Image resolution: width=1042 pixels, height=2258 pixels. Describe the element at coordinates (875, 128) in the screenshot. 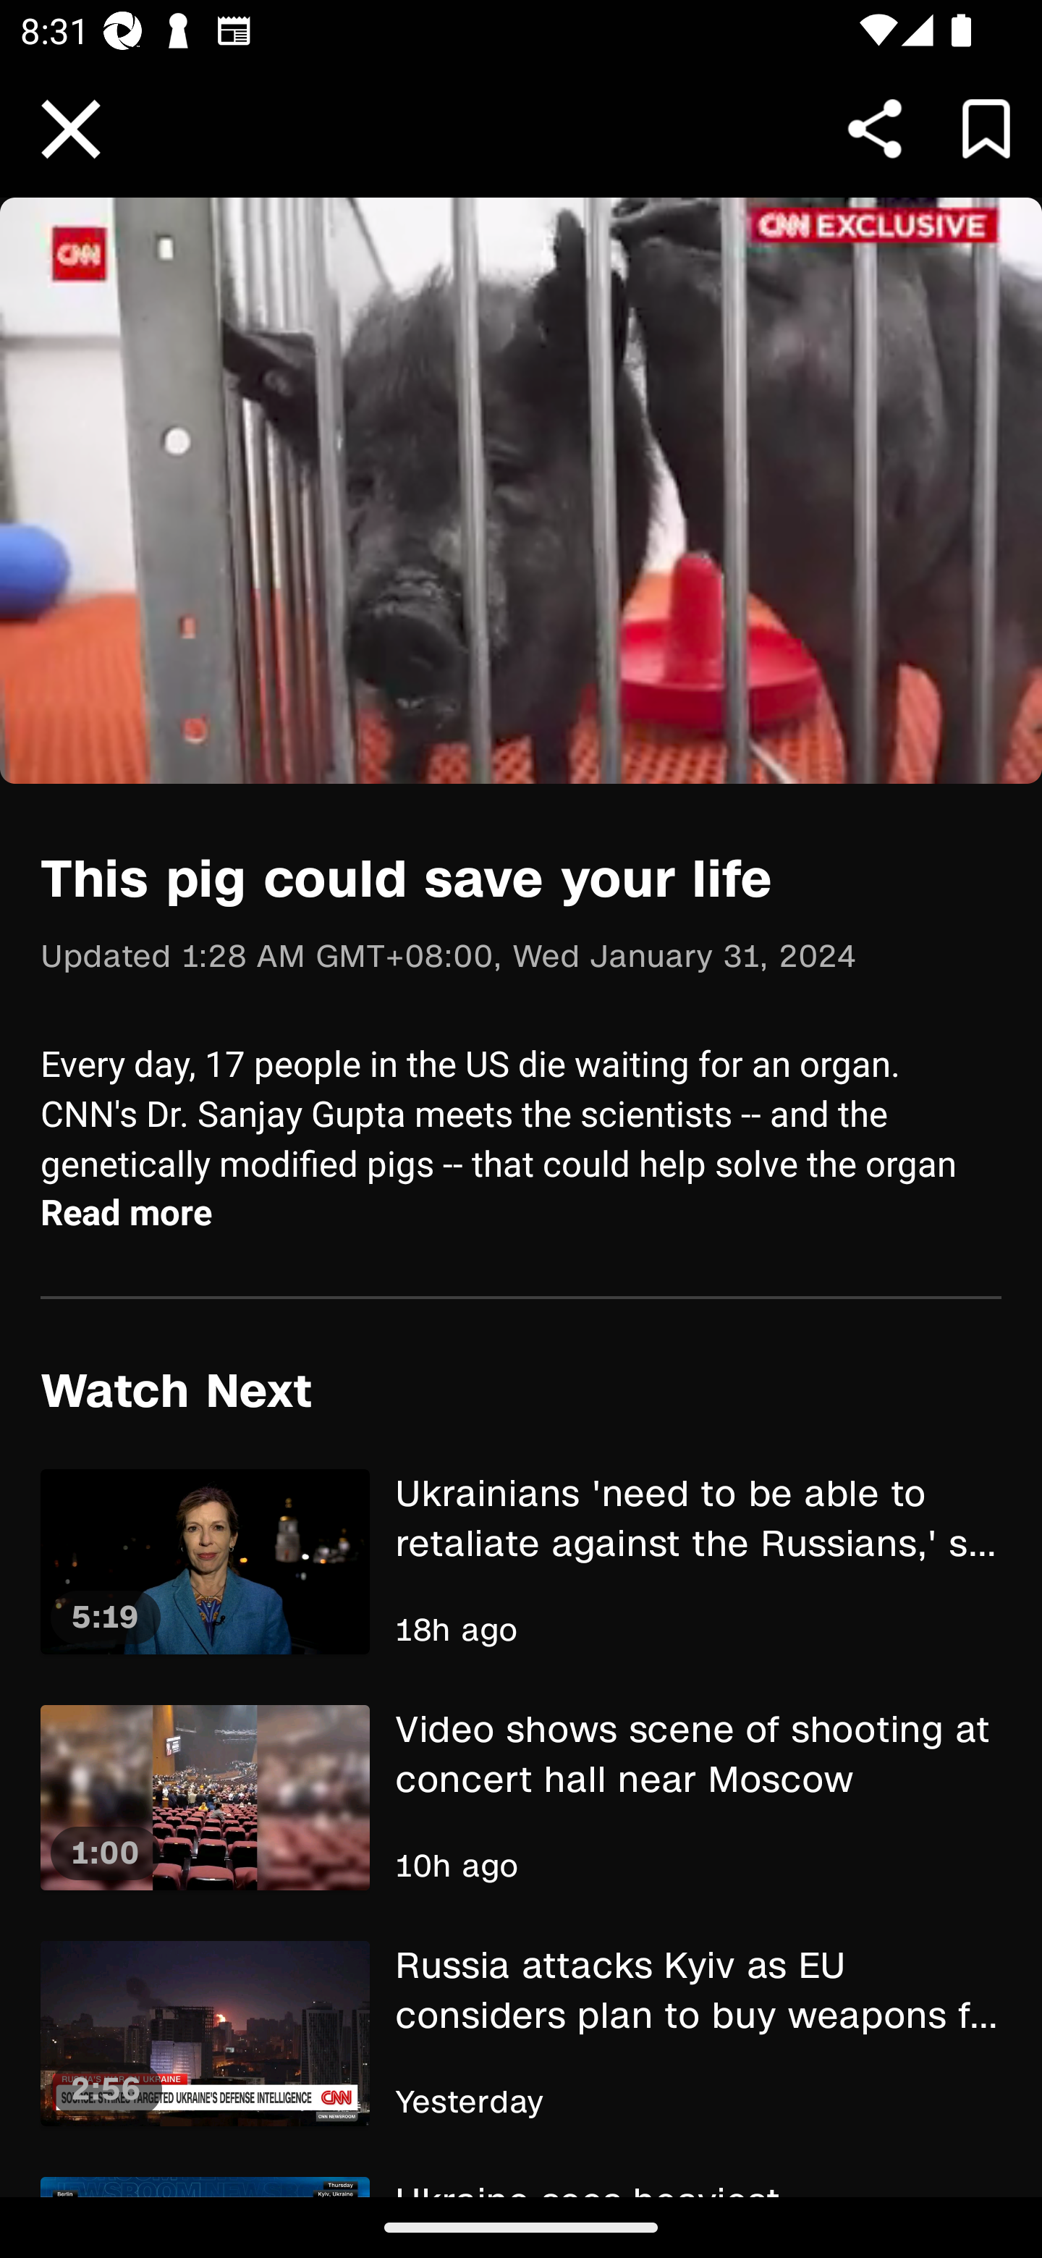

I see `Share` at that location.